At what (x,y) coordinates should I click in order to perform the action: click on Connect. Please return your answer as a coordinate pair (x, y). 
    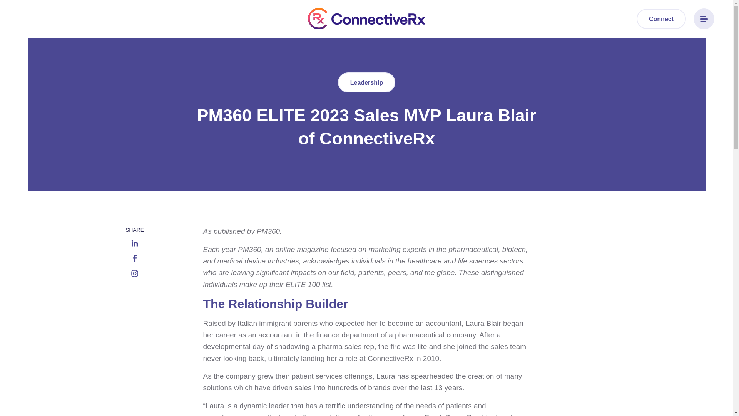
    Looking at the image, I should click on (661, 18).